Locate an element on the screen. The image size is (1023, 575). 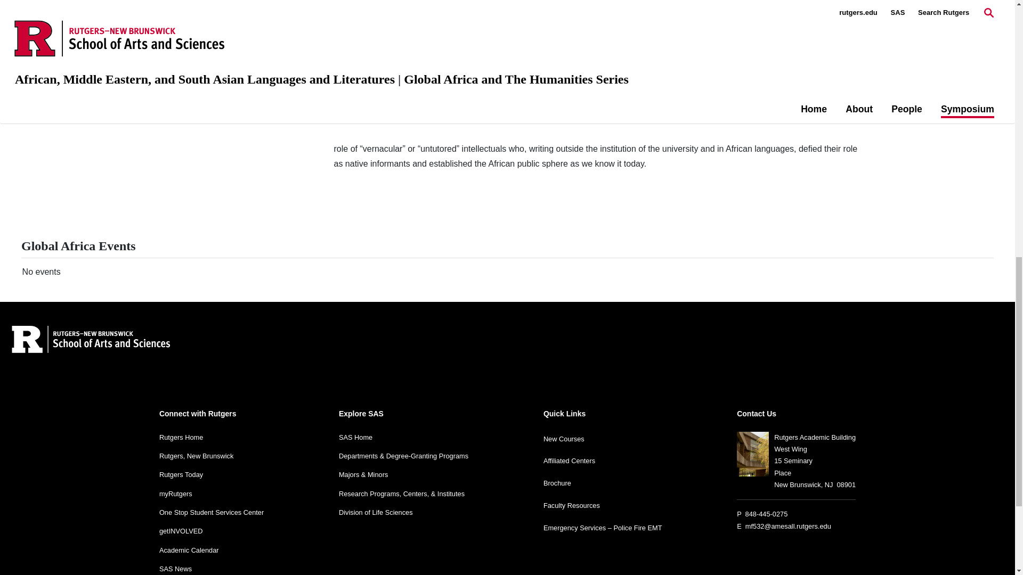
Rutgers Home is located at coordinates (181, 438).